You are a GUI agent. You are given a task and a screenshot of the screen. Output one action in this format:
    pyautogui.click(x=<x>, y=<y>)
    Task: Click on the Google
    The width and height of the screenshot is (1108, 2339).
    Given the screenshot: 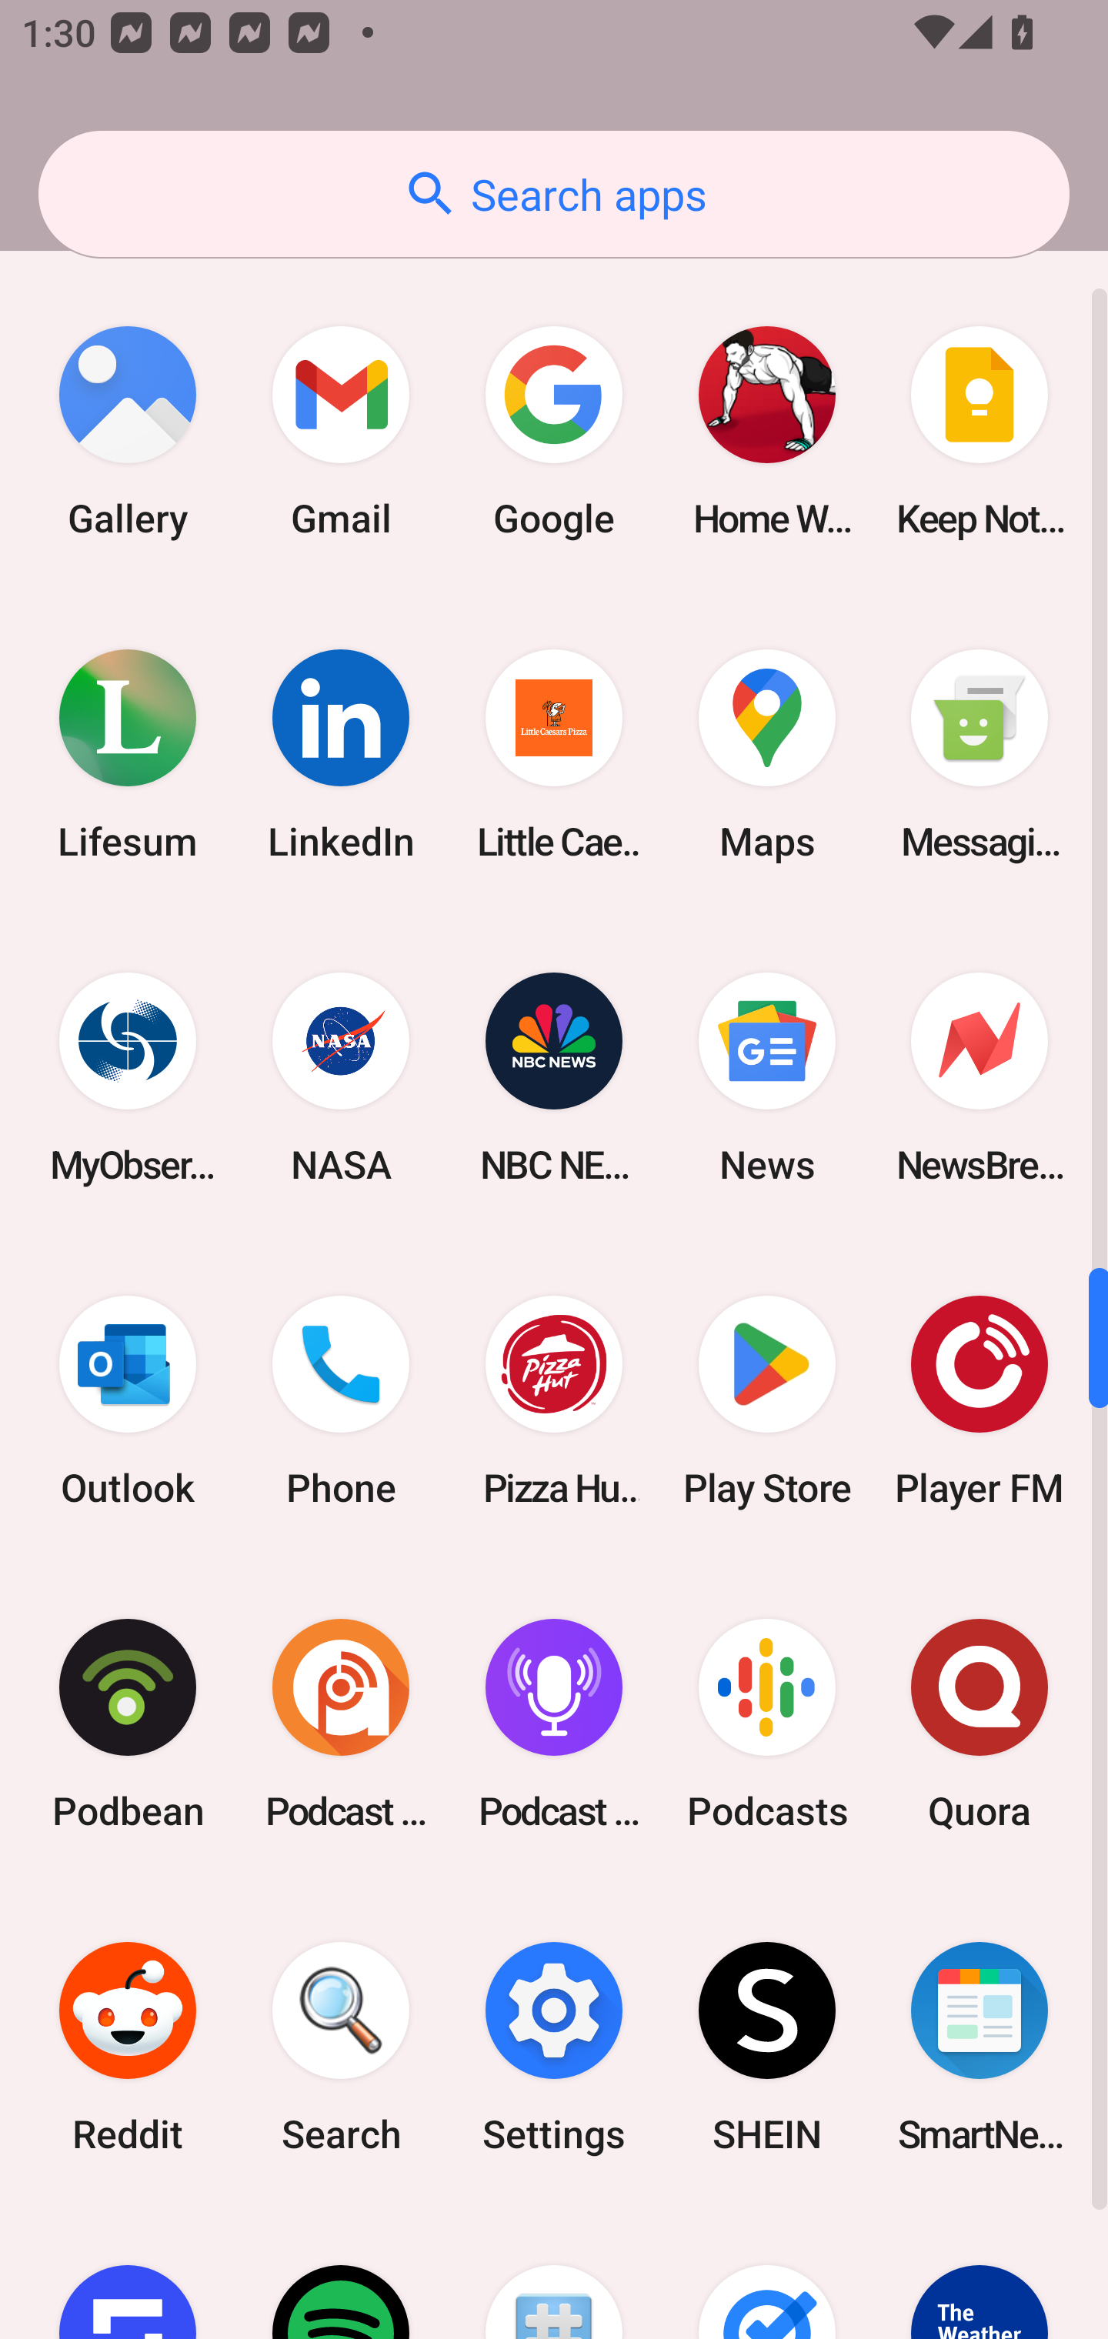 What is the action you would take?
    pyautogui.click(x=554, y=431)
    